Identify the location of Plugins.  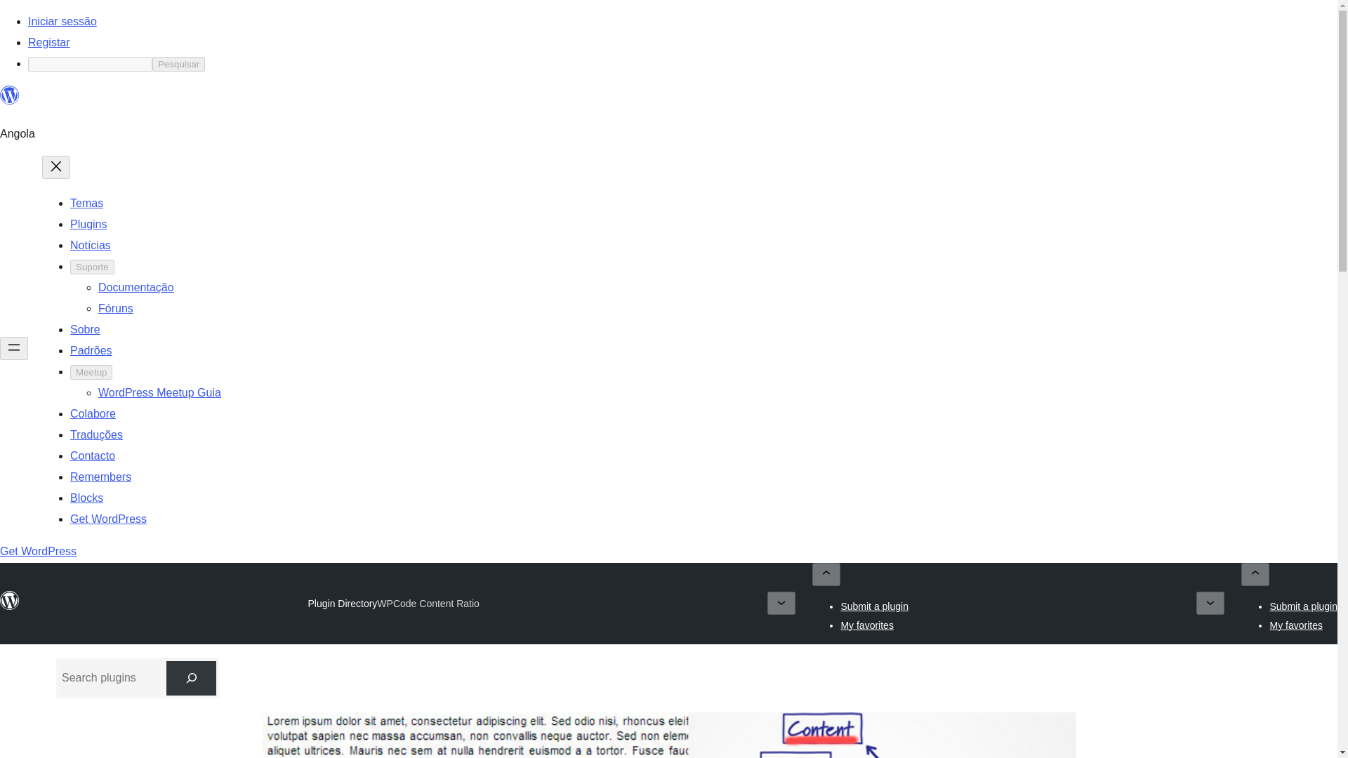
(88, 225).